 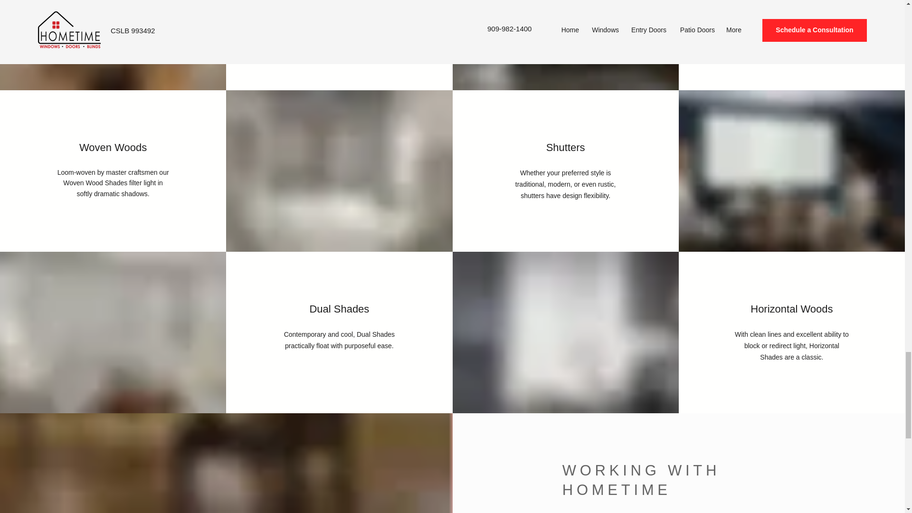 What do you see at coordinates (566, 147) in the screenshot?
I see `Shutters` at bounding box center [566, 147].